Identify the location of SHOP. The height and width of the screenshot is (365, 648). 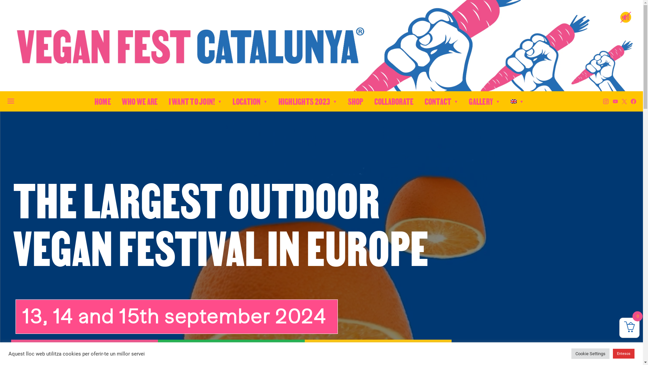
(356, 101).